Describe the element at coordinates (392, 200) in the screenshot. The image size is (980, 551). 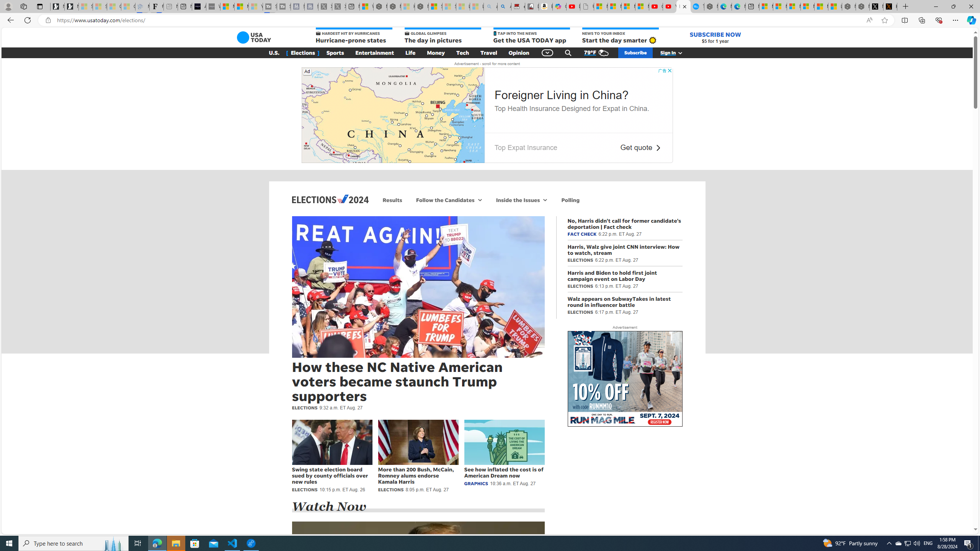
I see `Results` at that location.